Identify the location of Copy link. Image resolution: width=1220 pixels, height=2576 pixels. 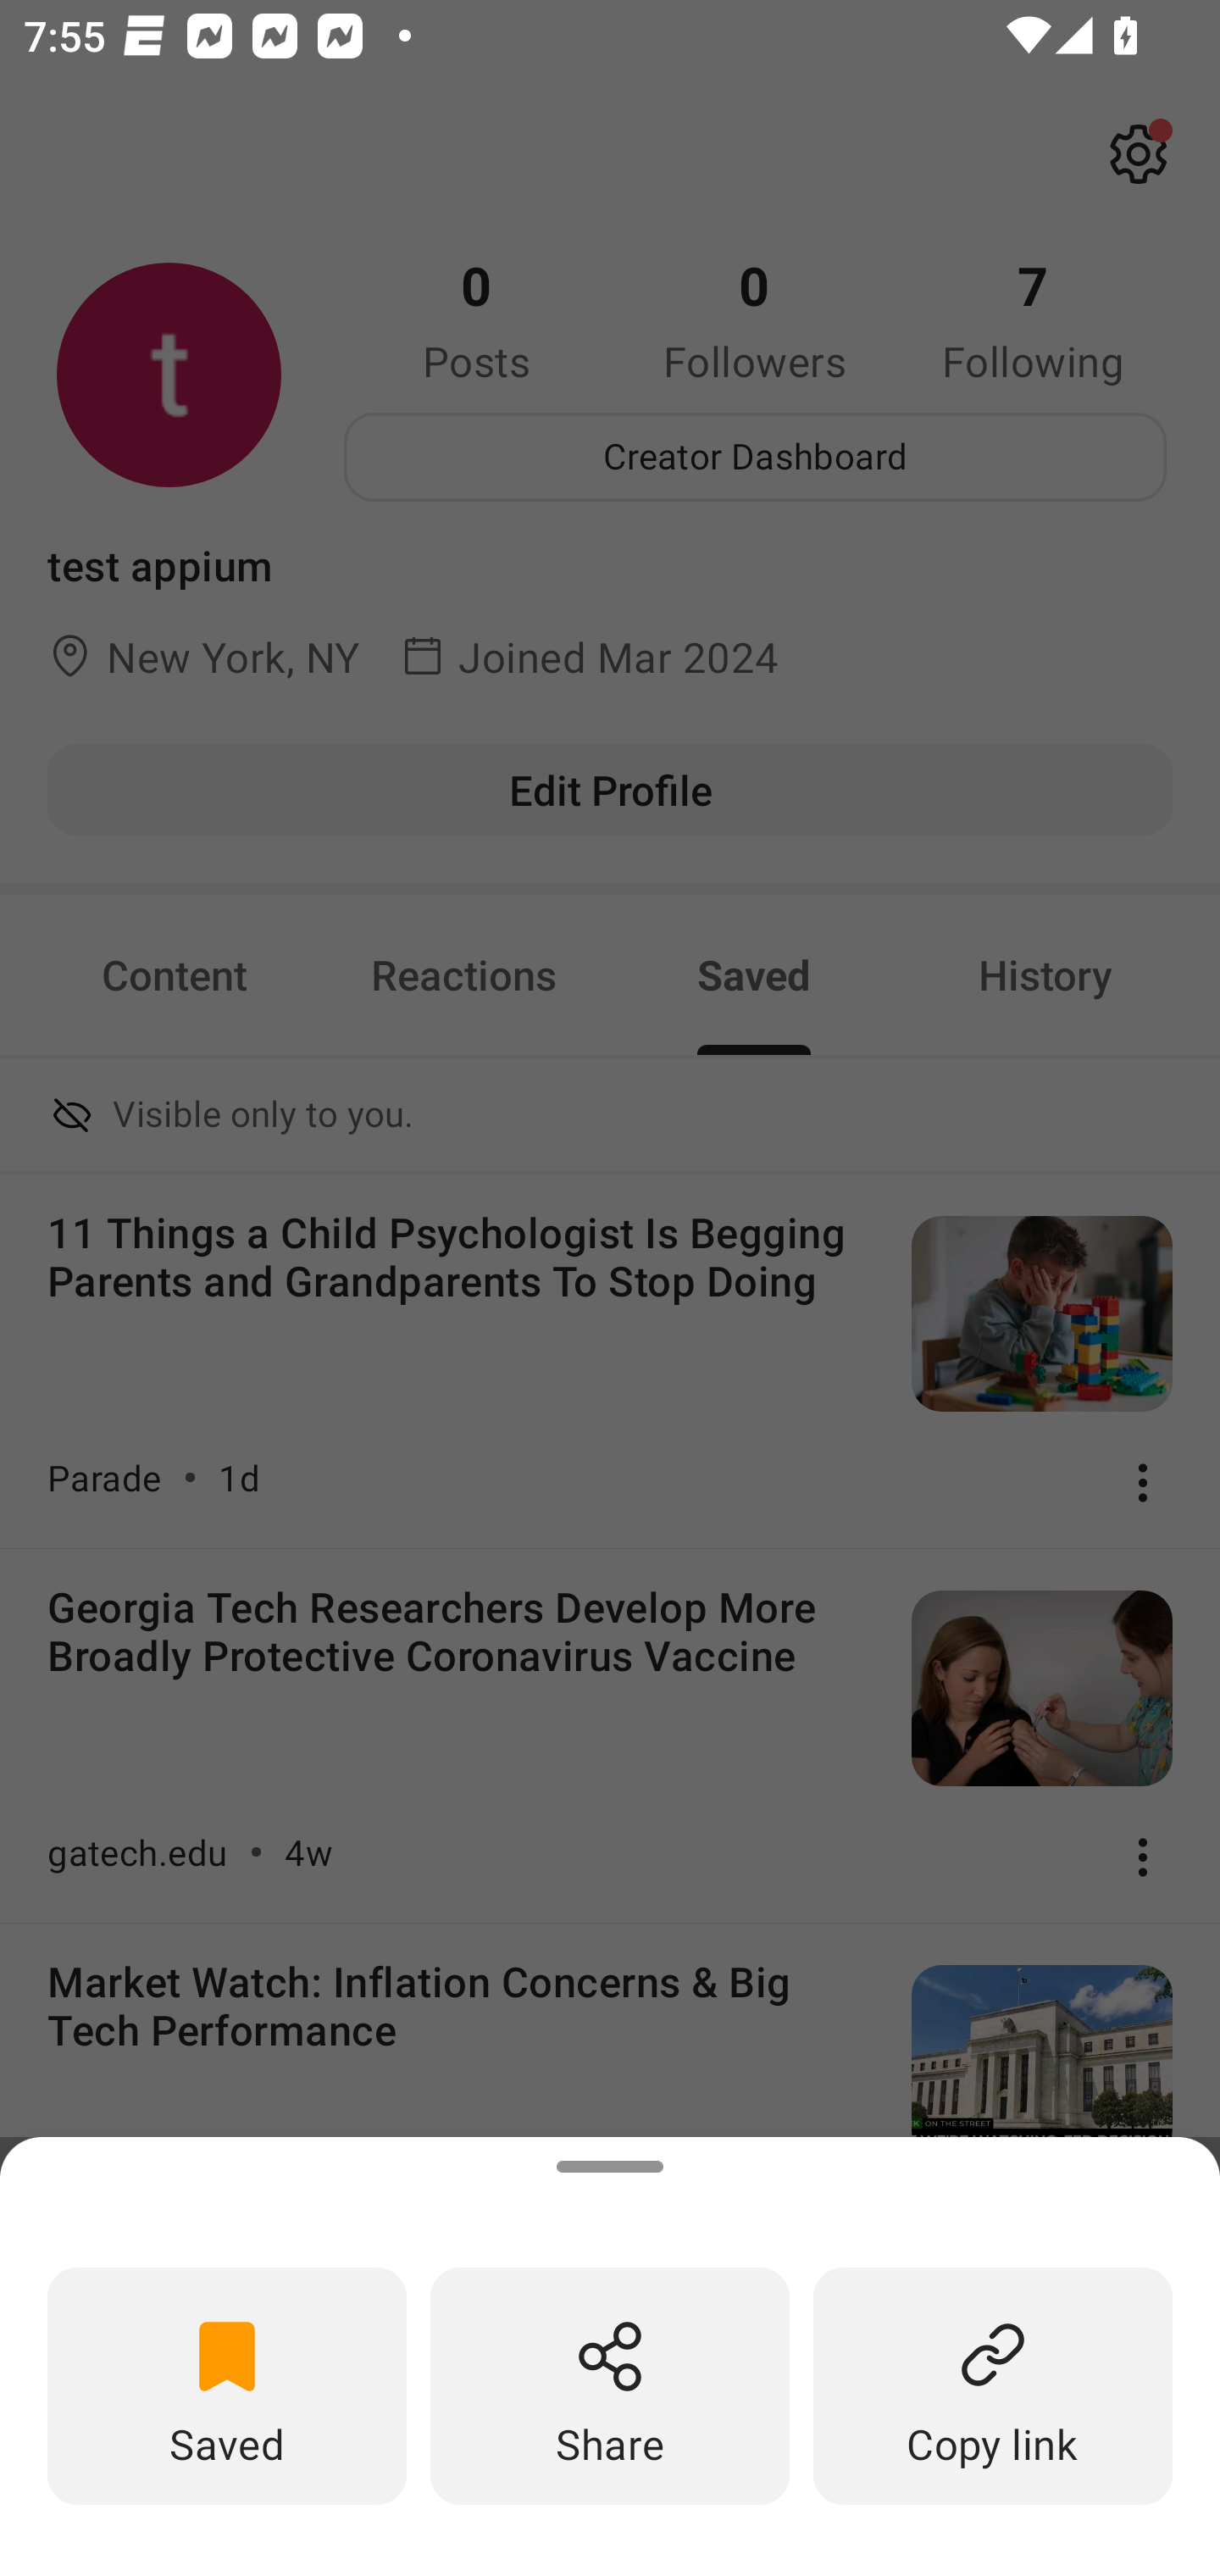
(993, 2384).